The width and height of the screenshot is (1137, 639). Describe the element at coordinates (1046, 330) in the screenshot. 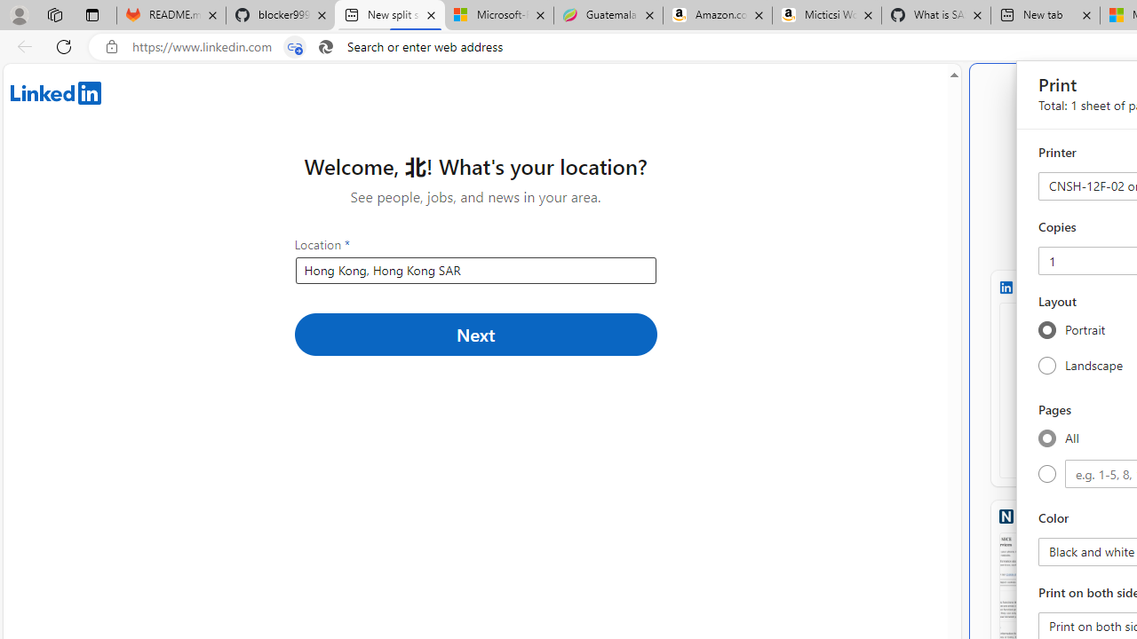

I see `Portrait` at that location.